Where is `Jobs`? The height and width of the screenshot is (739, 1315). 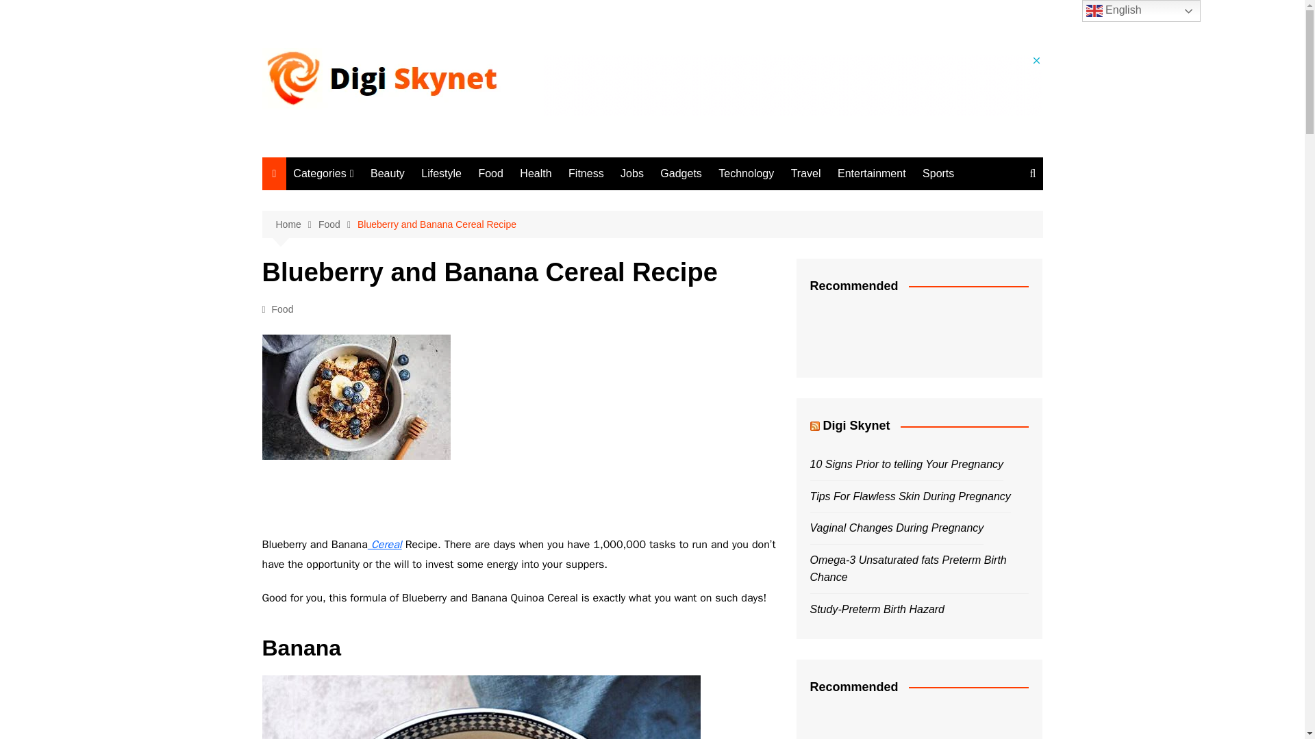 Jobs is located at coordinates (362, 337).